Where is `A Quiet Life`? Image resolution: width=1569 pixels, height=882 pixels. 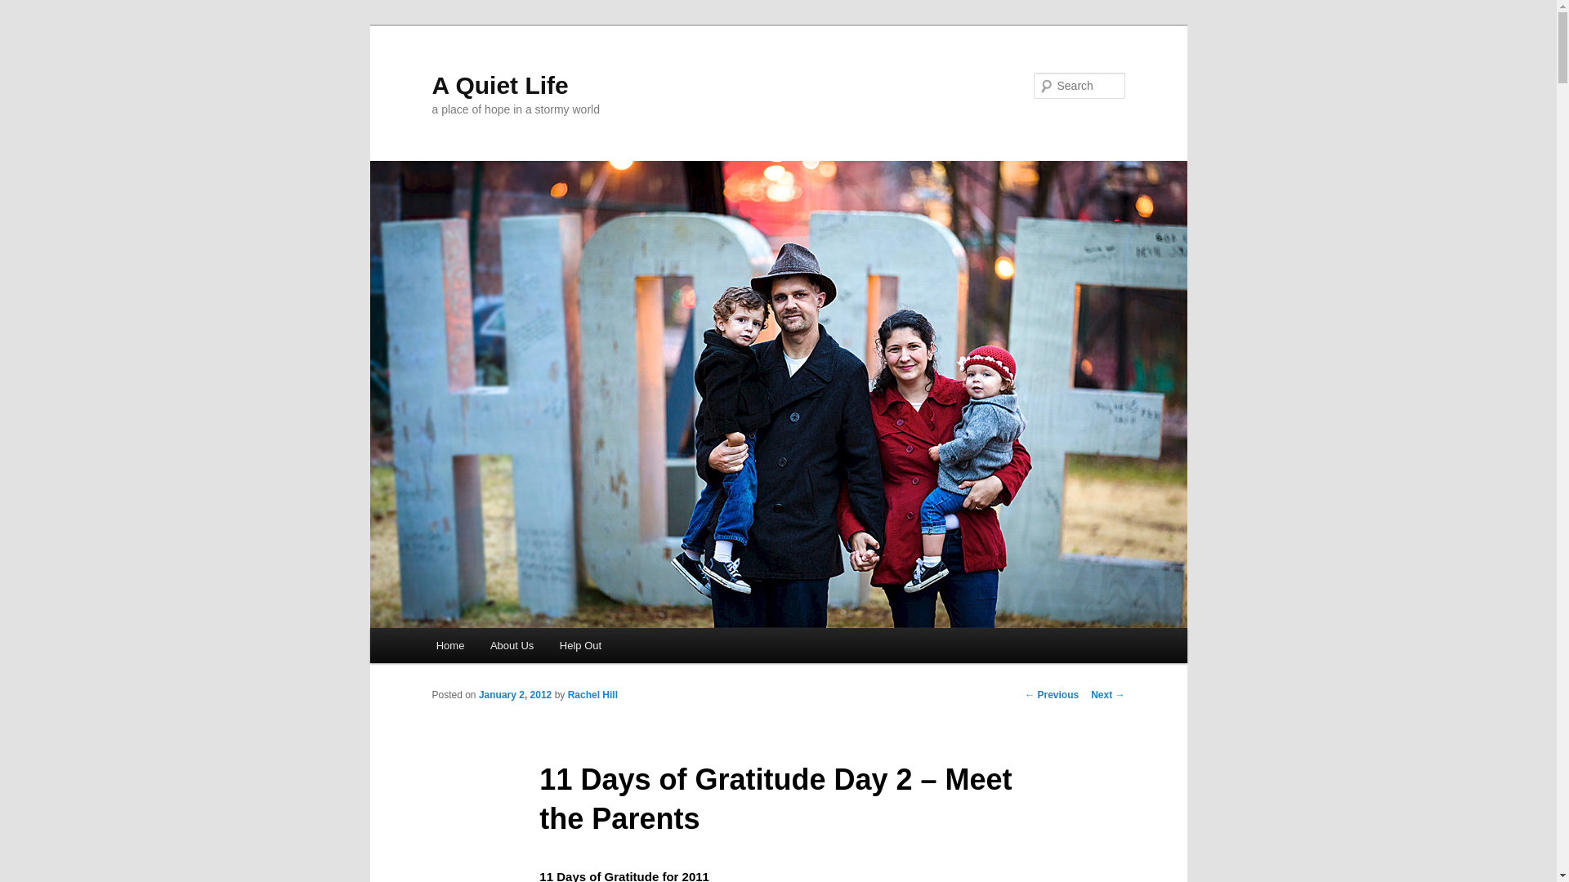
A Quiet Life is located at coordinates (500, 85).